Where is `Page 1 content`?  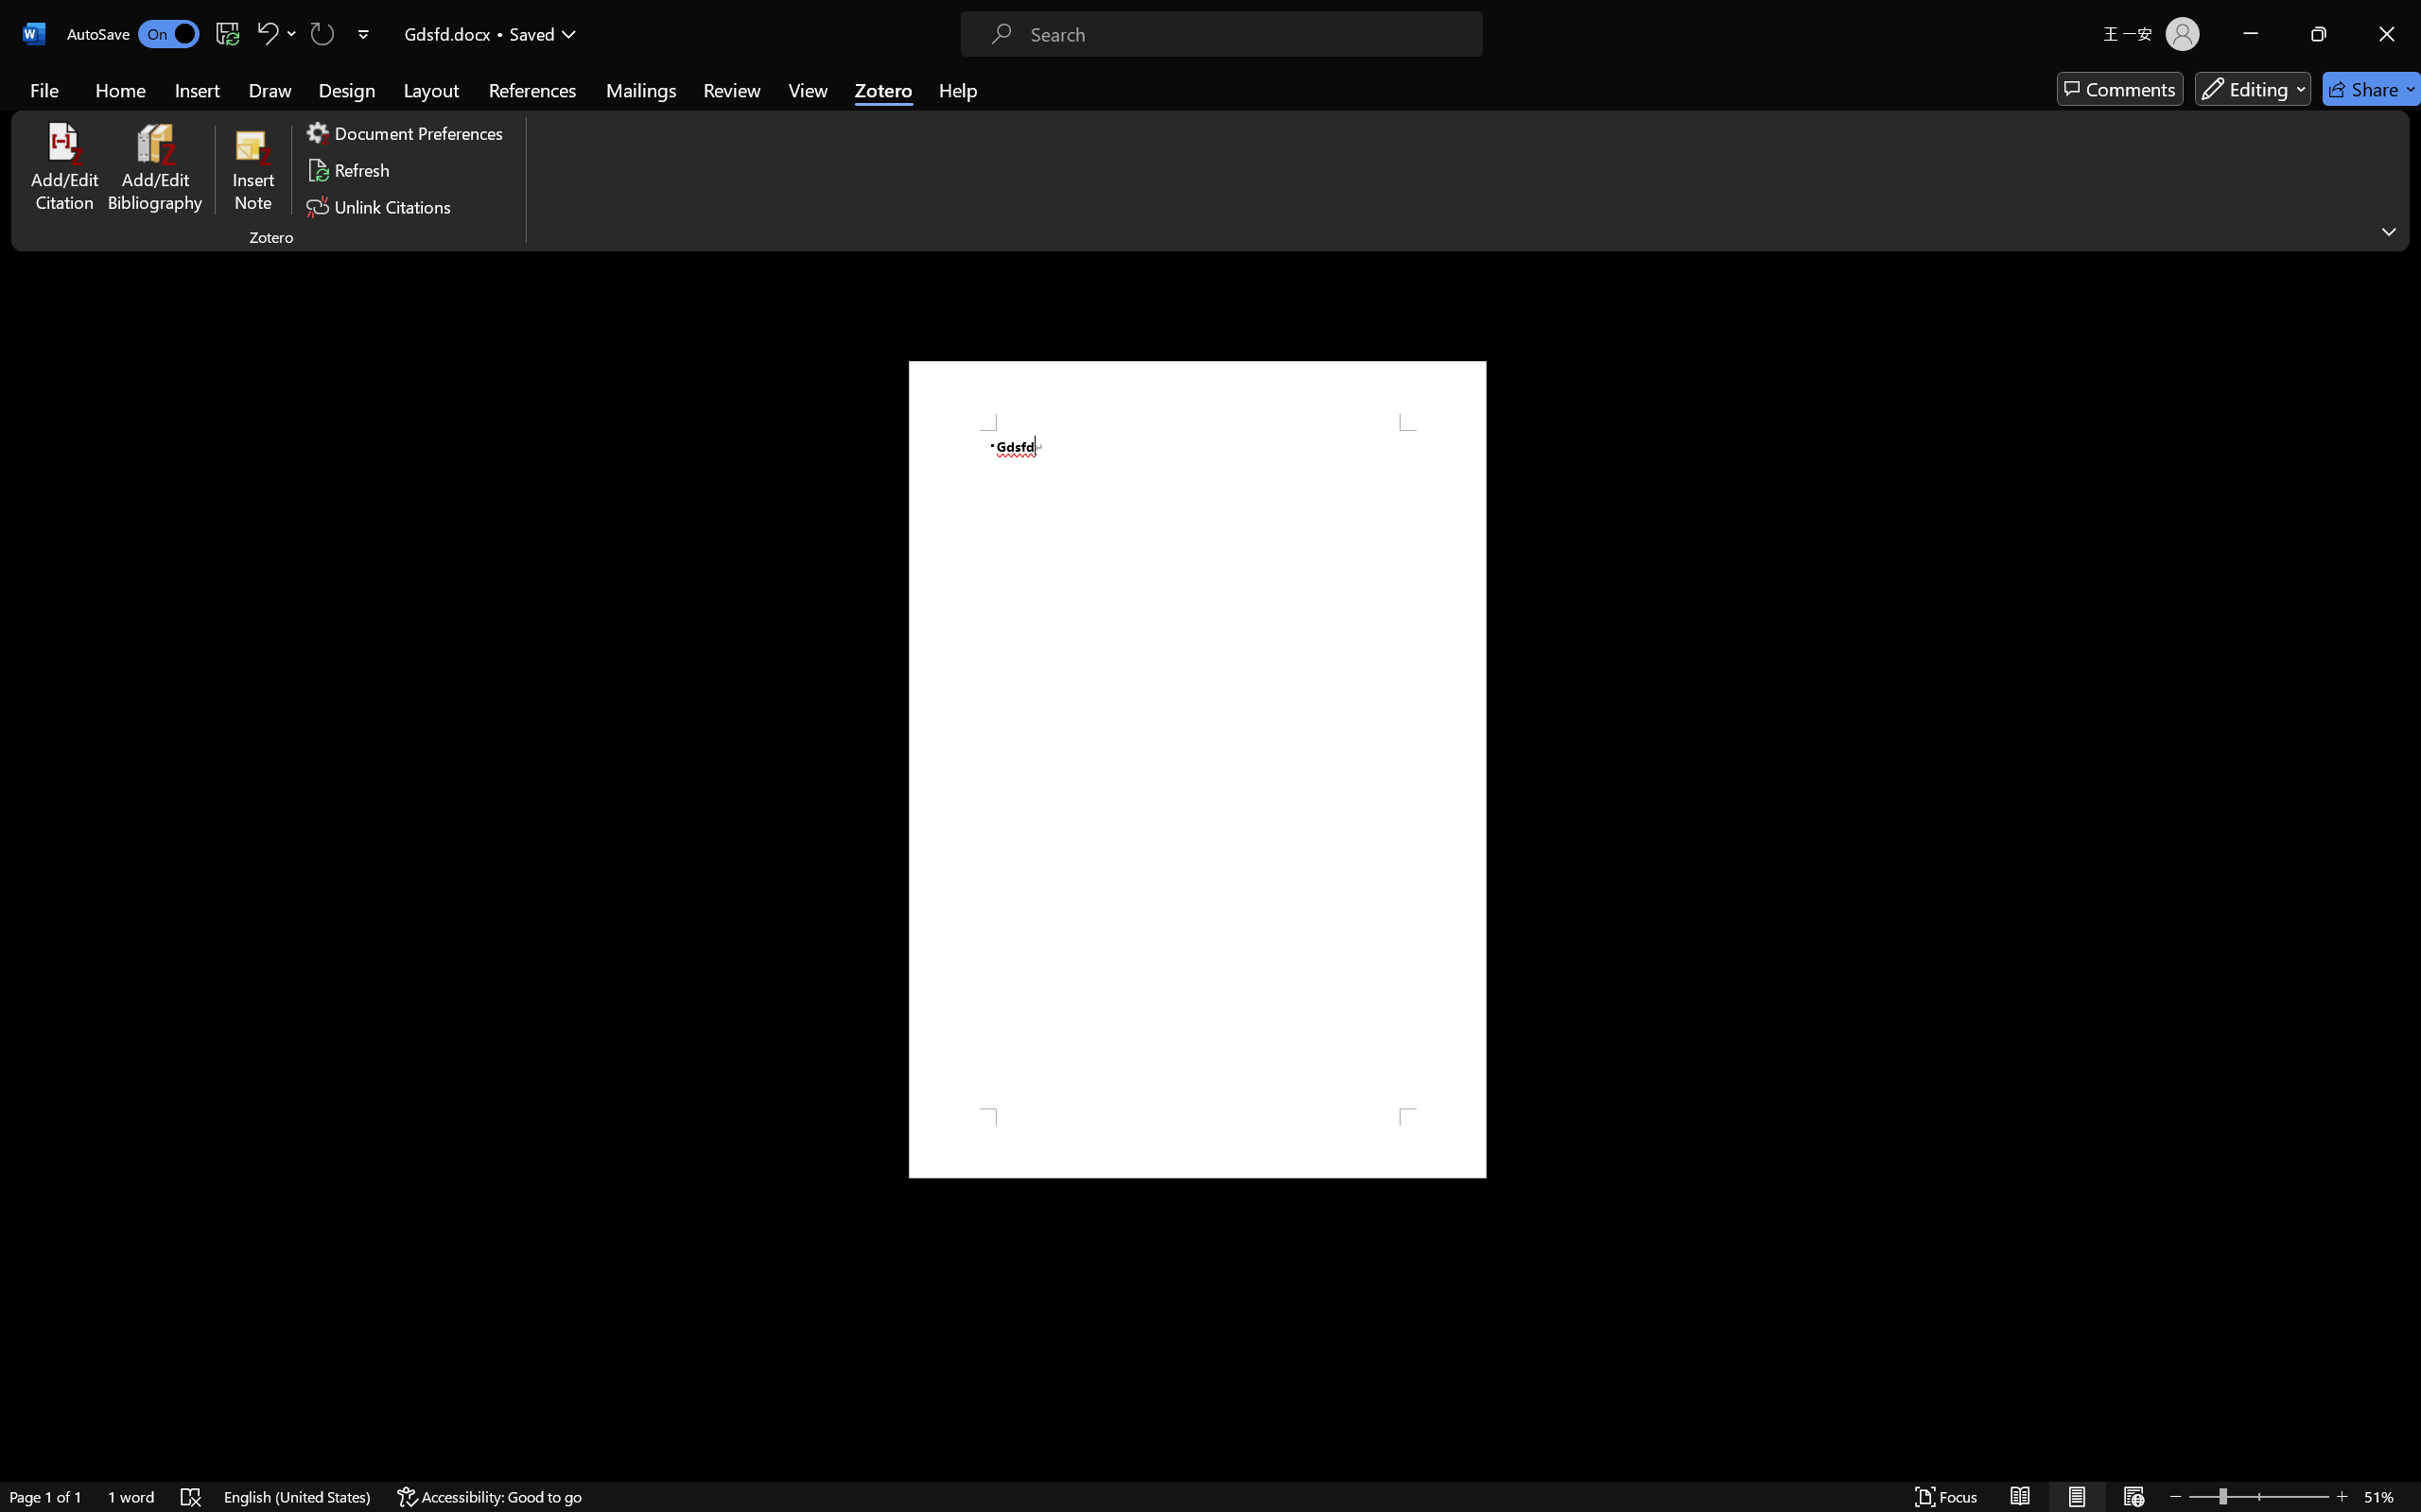
Page 1 content is located at coordinates (1197, 769).